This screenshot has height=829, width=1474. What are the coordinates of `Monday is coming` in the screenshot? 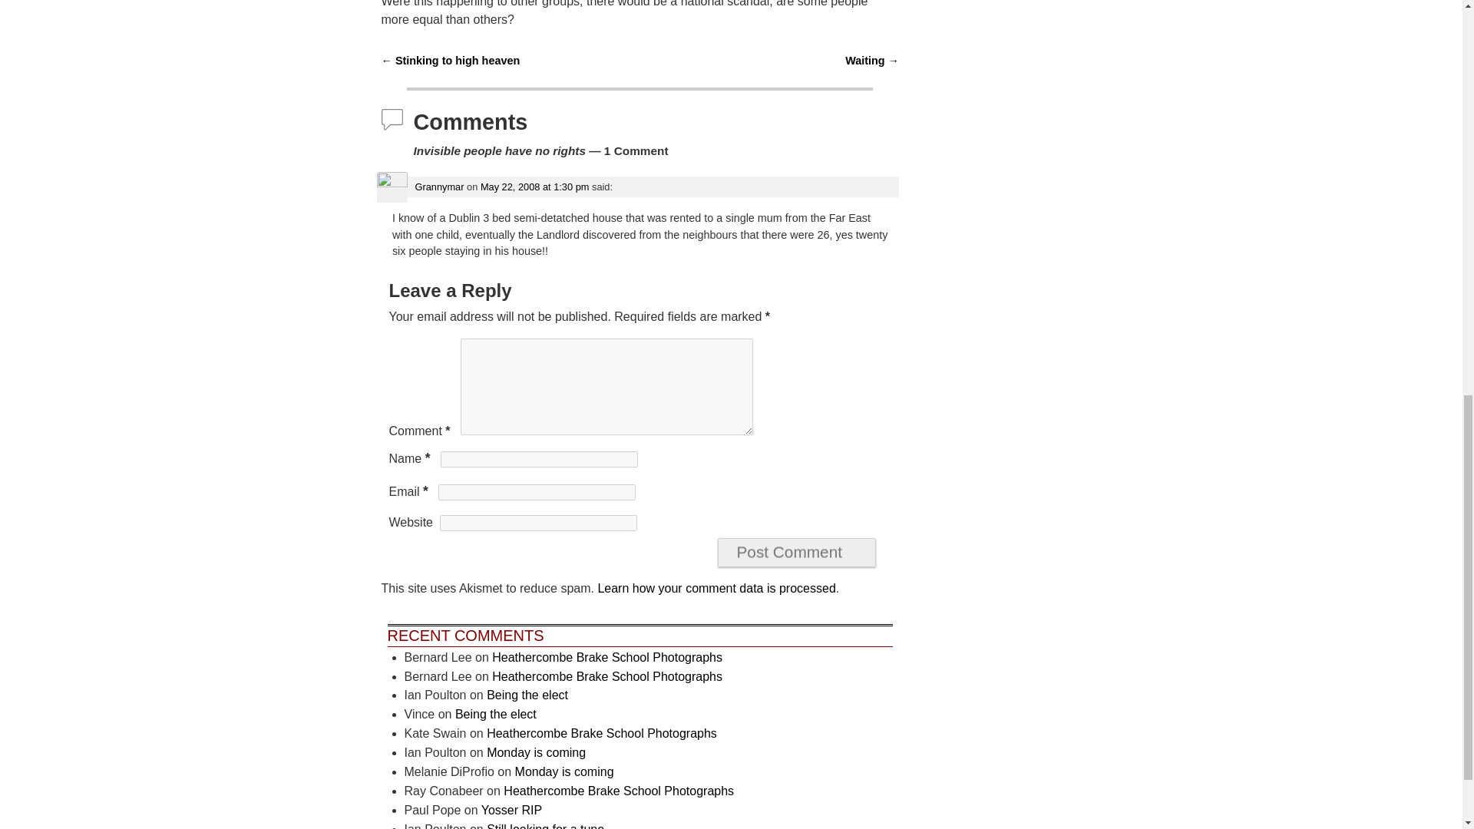 It's located at (536, 752).